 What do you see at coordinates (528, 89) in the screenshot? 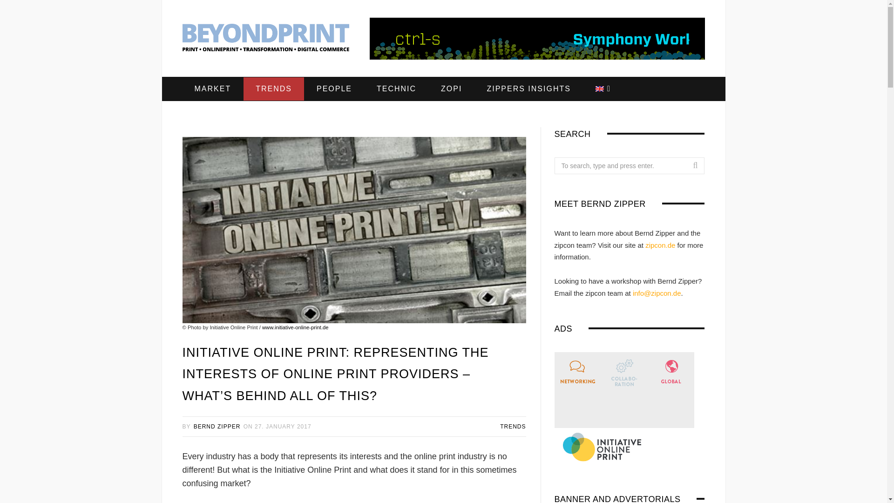
I see `ZIPPERS INSIGHTS` at bounding box center [528, 89].